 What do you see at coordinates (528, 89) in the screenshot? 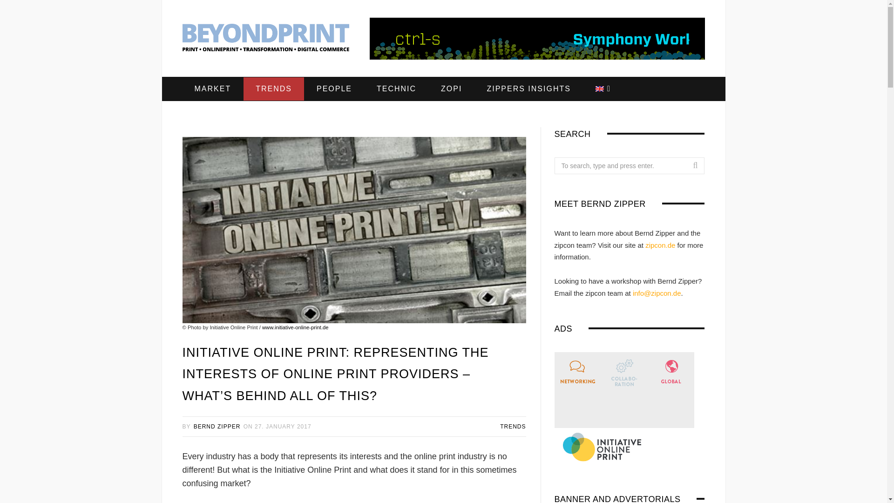
I see `ZIPPERS INSIGHTS` at bounding box center [528, 89].